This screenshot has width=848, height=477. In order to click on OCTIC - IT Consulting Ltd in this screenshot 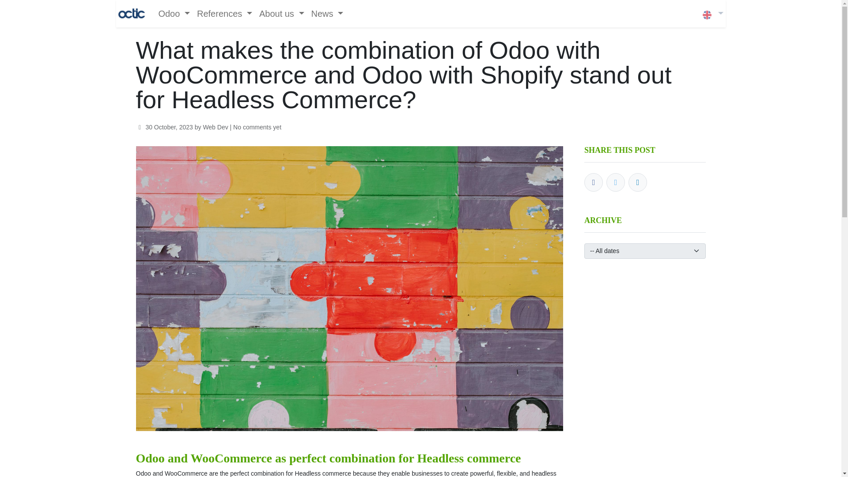, I will do `click(132, 13)`.